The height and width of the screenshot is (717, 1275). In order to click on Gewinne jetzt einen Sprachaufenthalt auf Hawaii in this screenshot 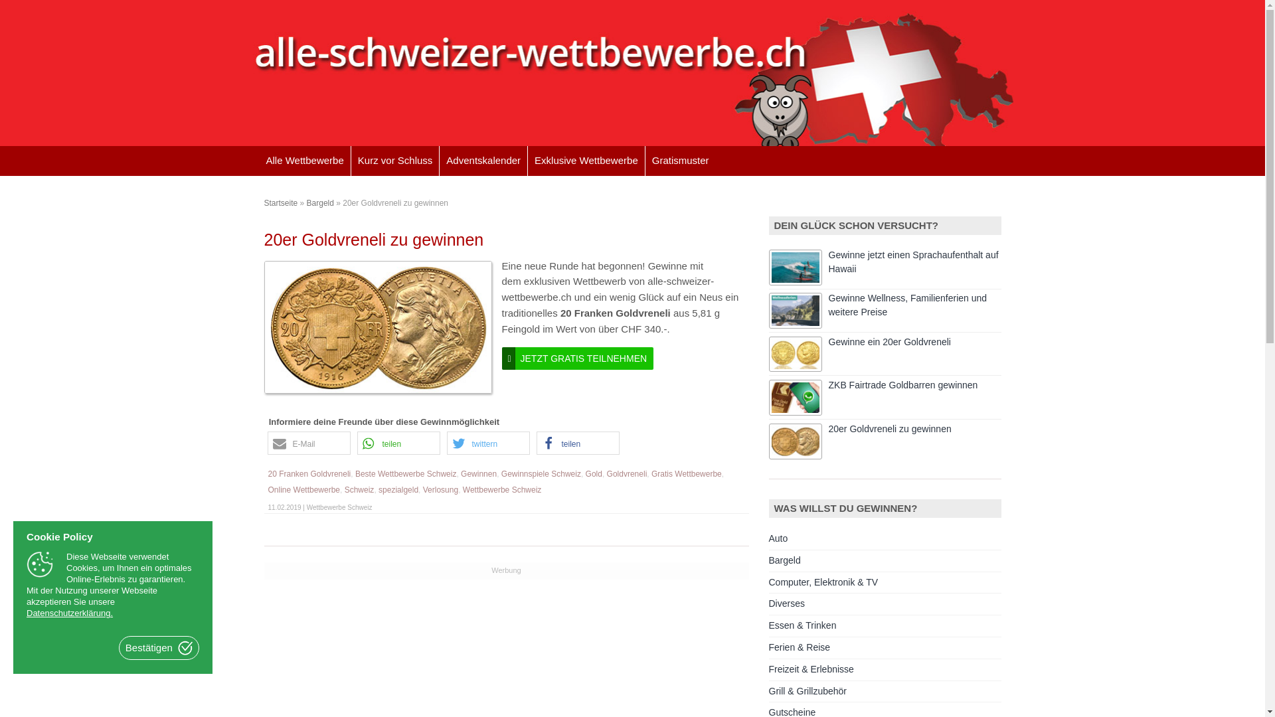, I will do `click(914, 262)`.